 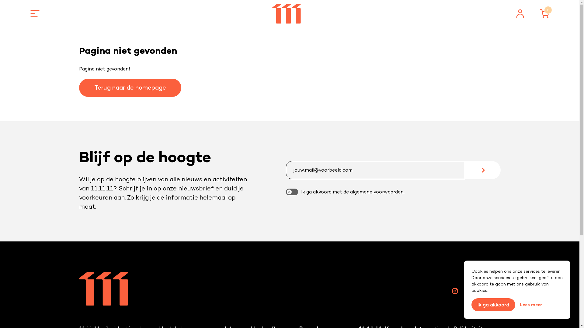 What do you see at coordinates (544, 14) in the screenshot?
I see `0` at bounding box center [544, 14].